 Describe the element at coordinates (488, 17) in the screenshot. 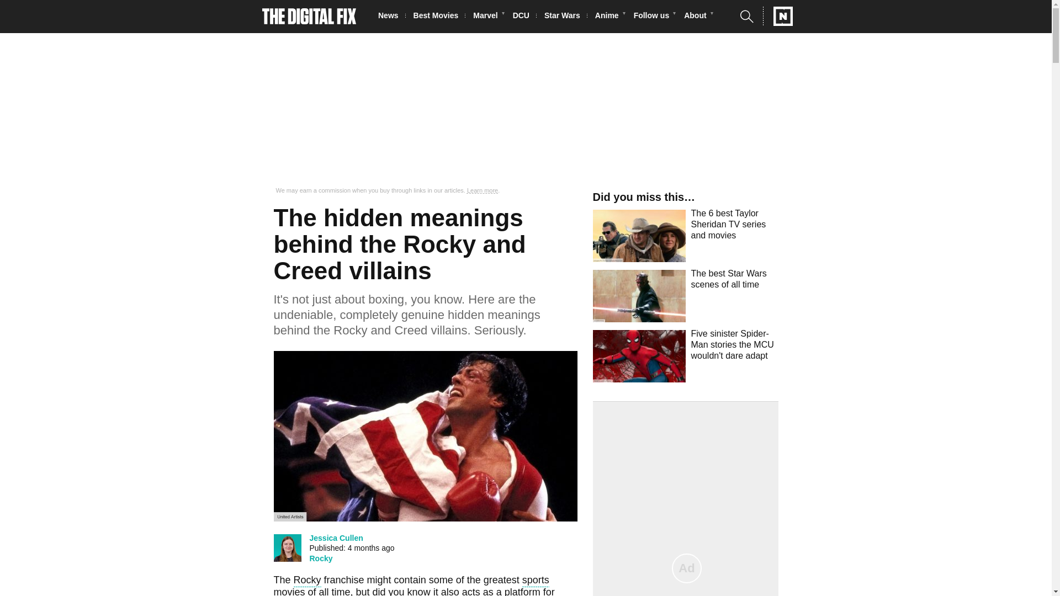

I see `Marvel` at that location.